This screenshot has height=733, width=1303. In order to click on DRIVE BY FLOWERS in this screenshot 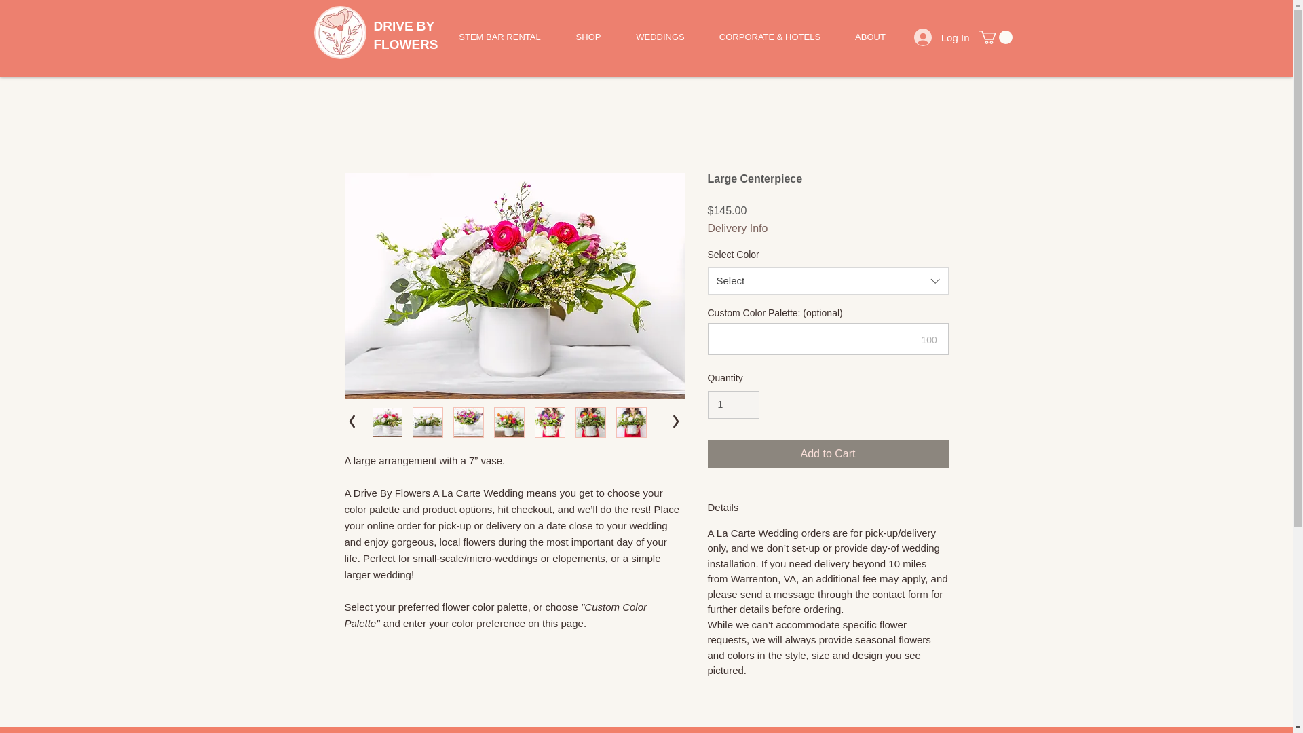, I will do `click(405, 35)`.